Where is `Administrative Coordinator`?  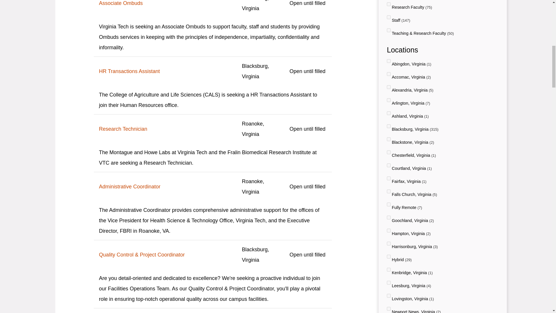 Administrative Coordinator is located at coordinates (165, 187).